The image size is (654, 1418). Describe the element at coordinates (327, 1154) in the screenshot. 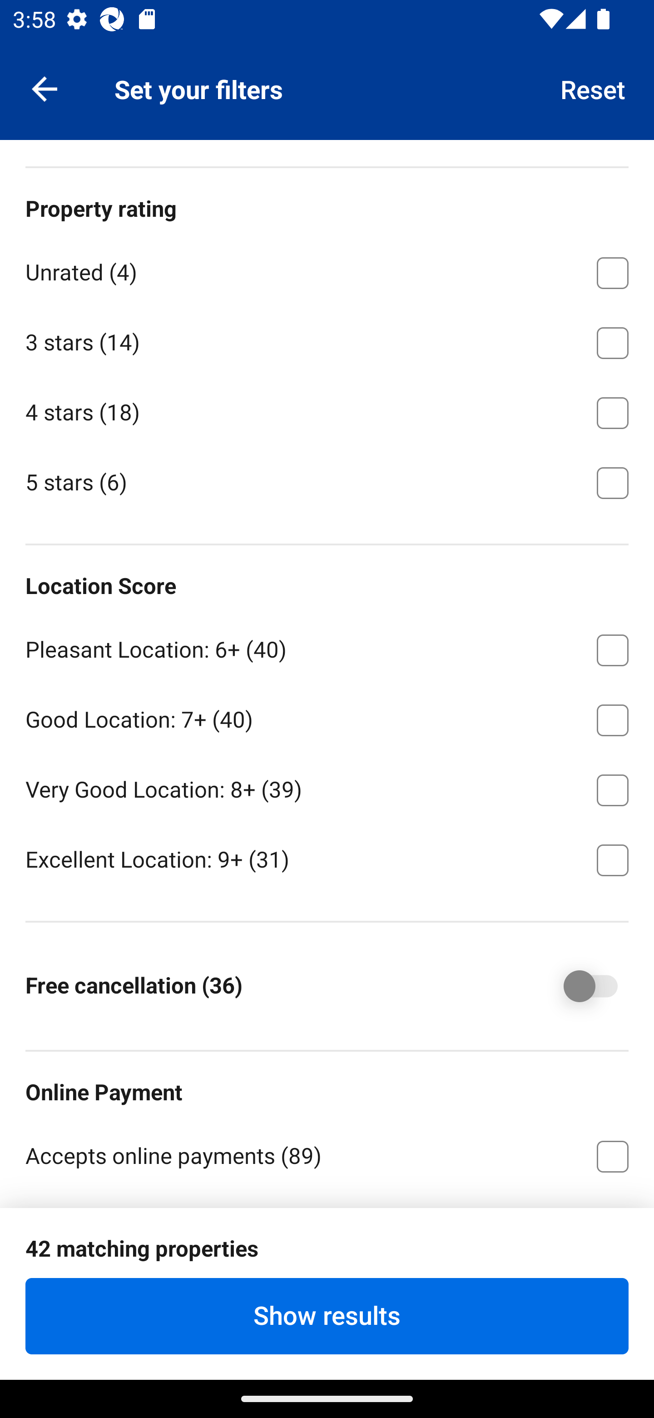

I see `Accepts online payments ⁦(89)` at that location.